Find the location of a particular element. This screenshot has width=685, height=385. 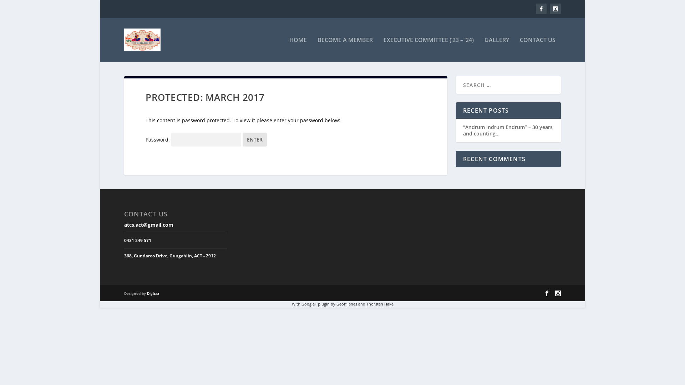

With Google+ plugin by Geoff Janes and Thorsten Hake is located at coordinates (342, 304).